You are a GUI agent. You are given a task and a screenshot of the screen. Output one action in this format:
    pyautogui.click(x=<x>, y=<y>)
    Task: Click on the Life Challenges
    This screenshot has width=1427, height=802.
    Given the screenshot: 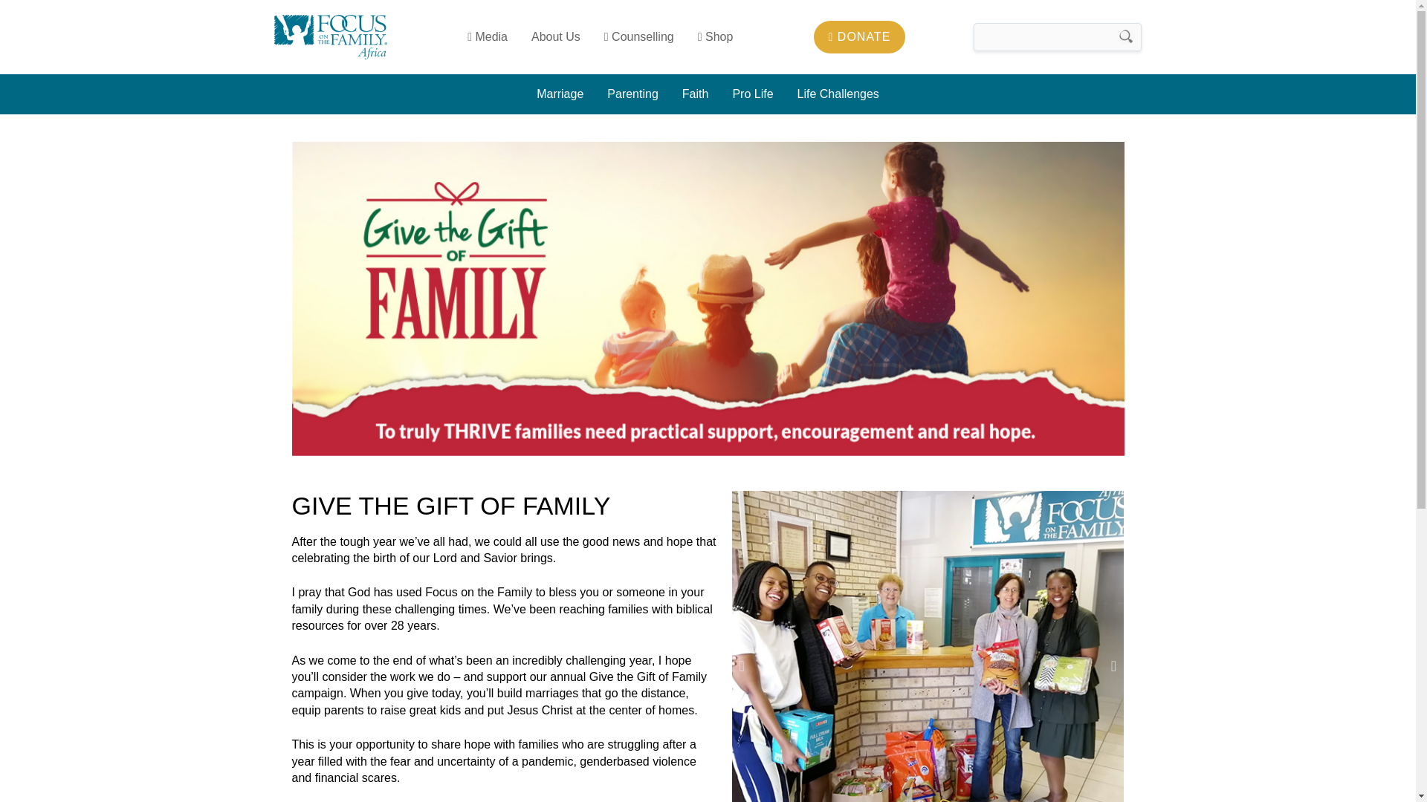 What is the action you would take?
    pyautogui.click(x=838, y=94)
    